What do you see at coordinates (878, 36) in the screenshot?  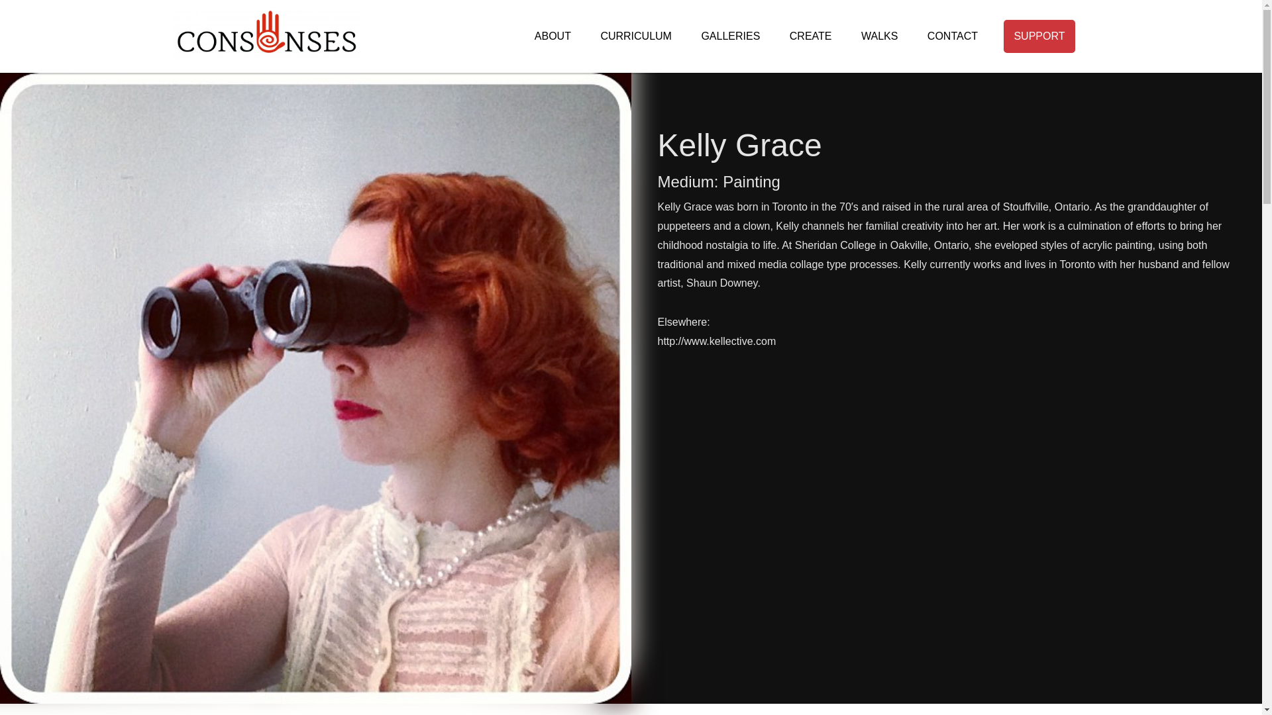 I see `WALKS` at bounding box center [878, 36].